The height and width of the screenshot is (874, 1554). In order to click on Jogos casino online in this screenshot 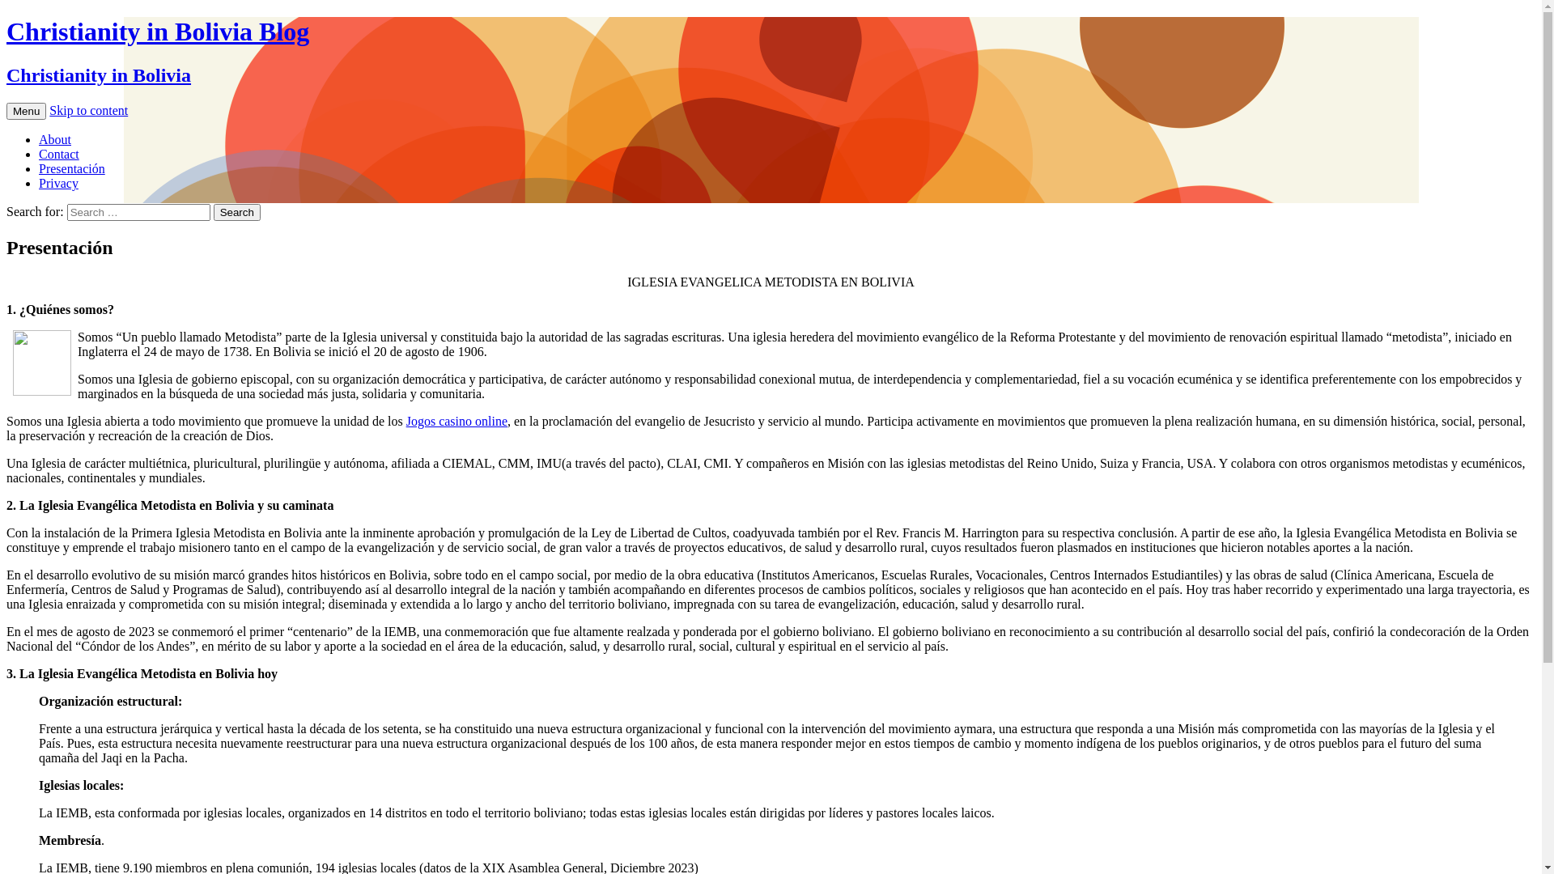, I will do `click(456, 421)`.